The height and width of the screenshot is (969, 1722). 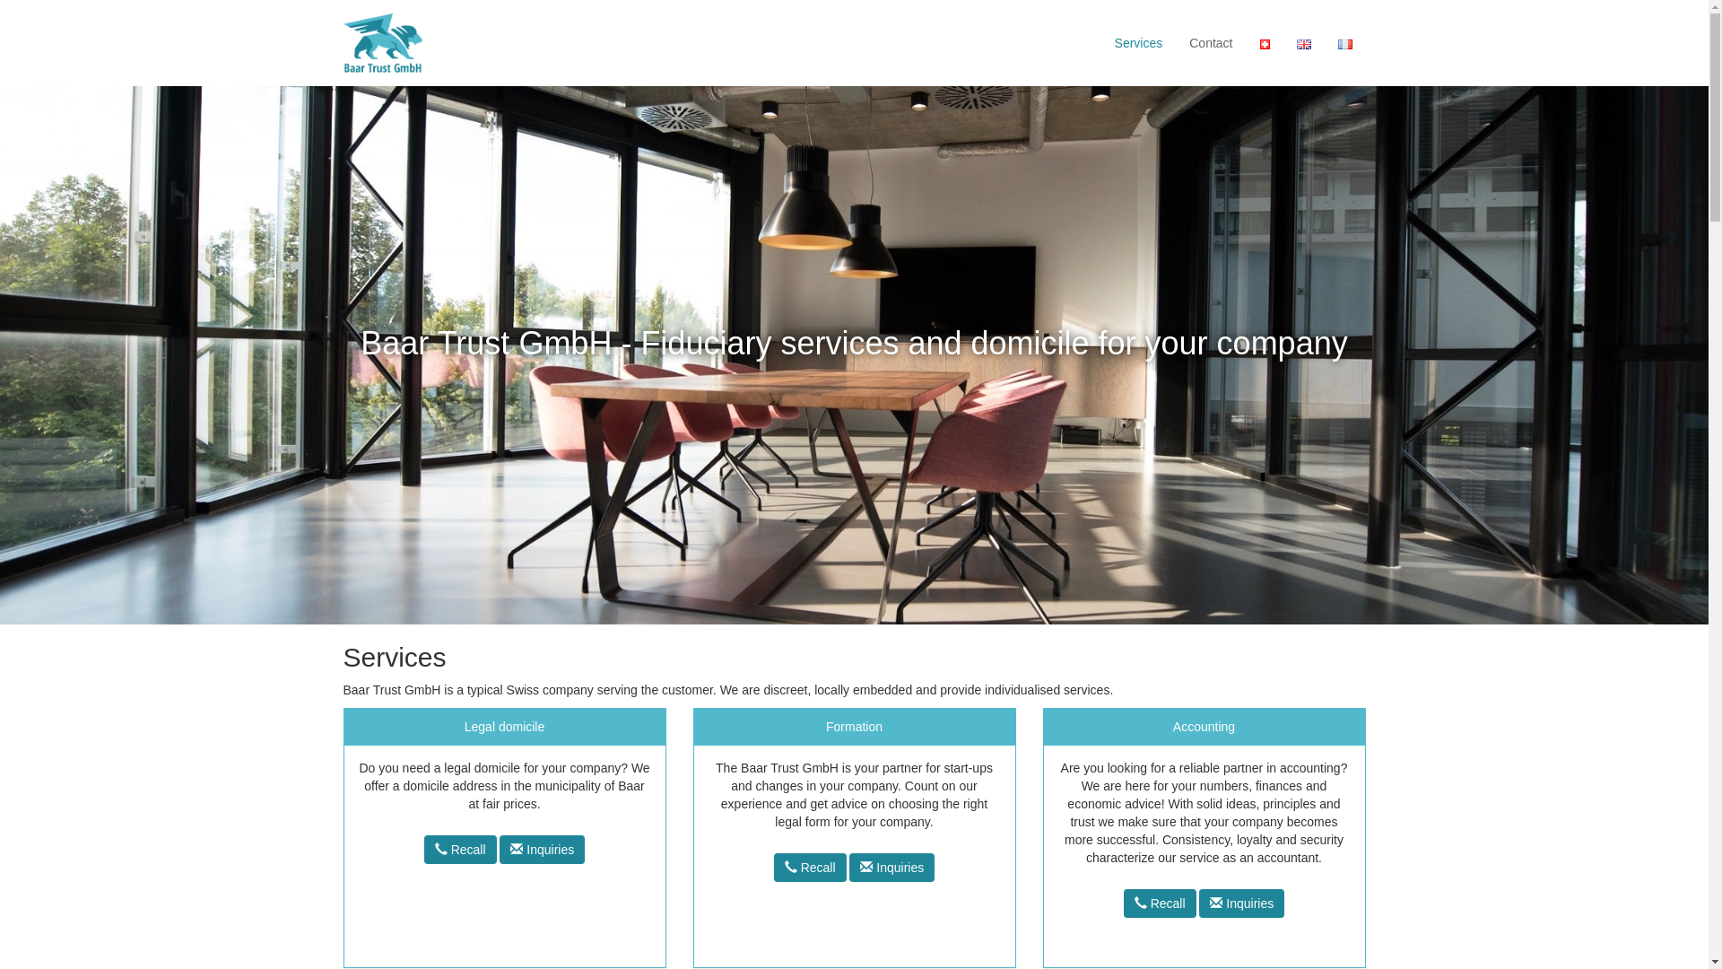 What do you see at coordinates (461, 850) in the screenshot?
I see `Recall` at bounding box center [461, 850].